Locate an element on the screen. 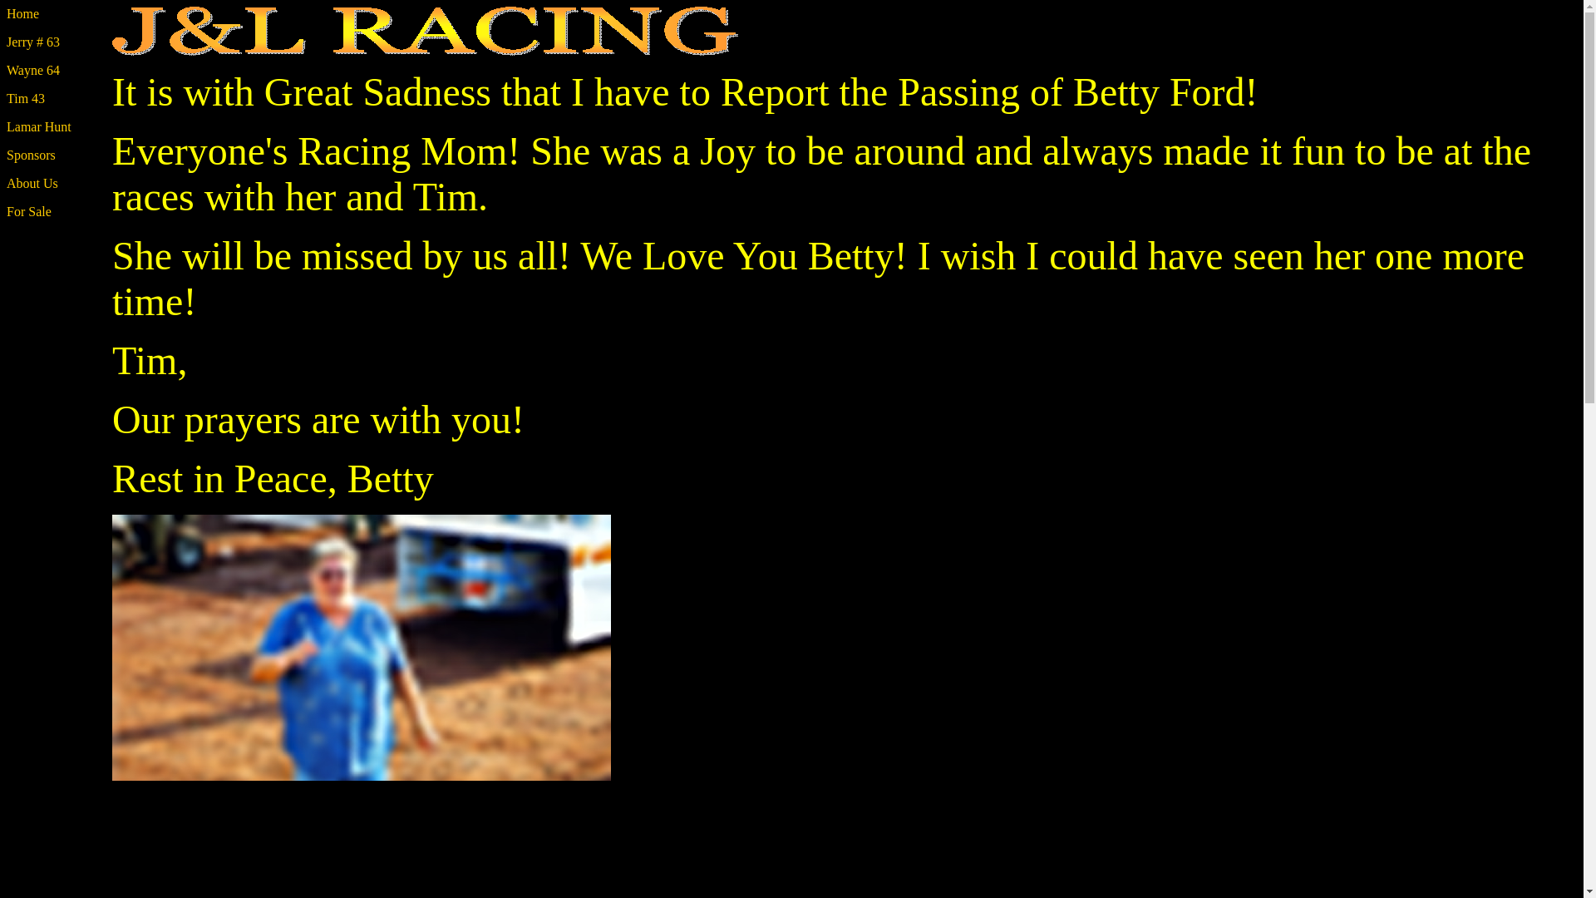 Image resolution: width=1596 pixels, height=898 pixels. Lamar Hunt is located at coordinates (38, 126).